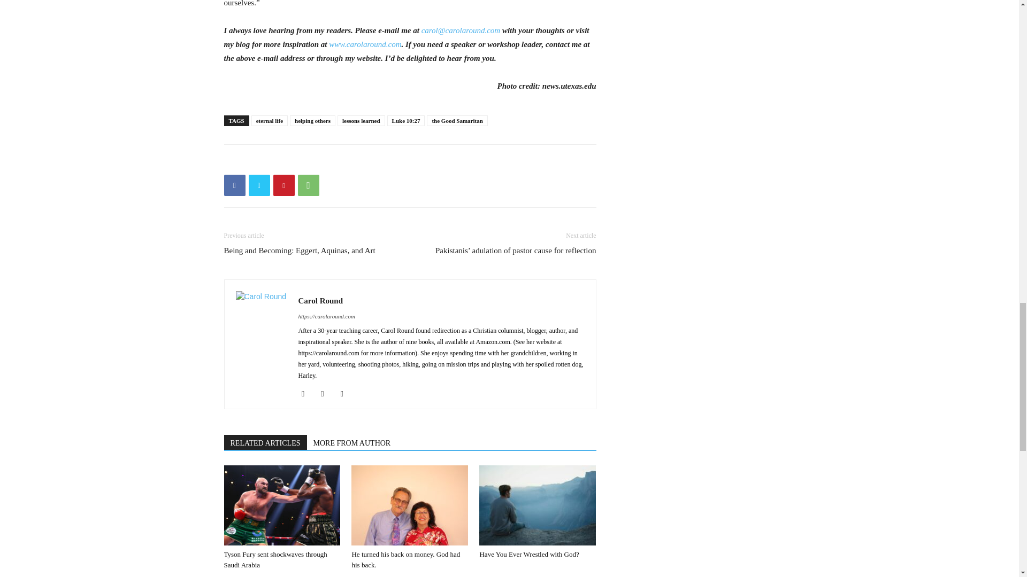  I want to click on www.carolaround.com, so click(365, 44).